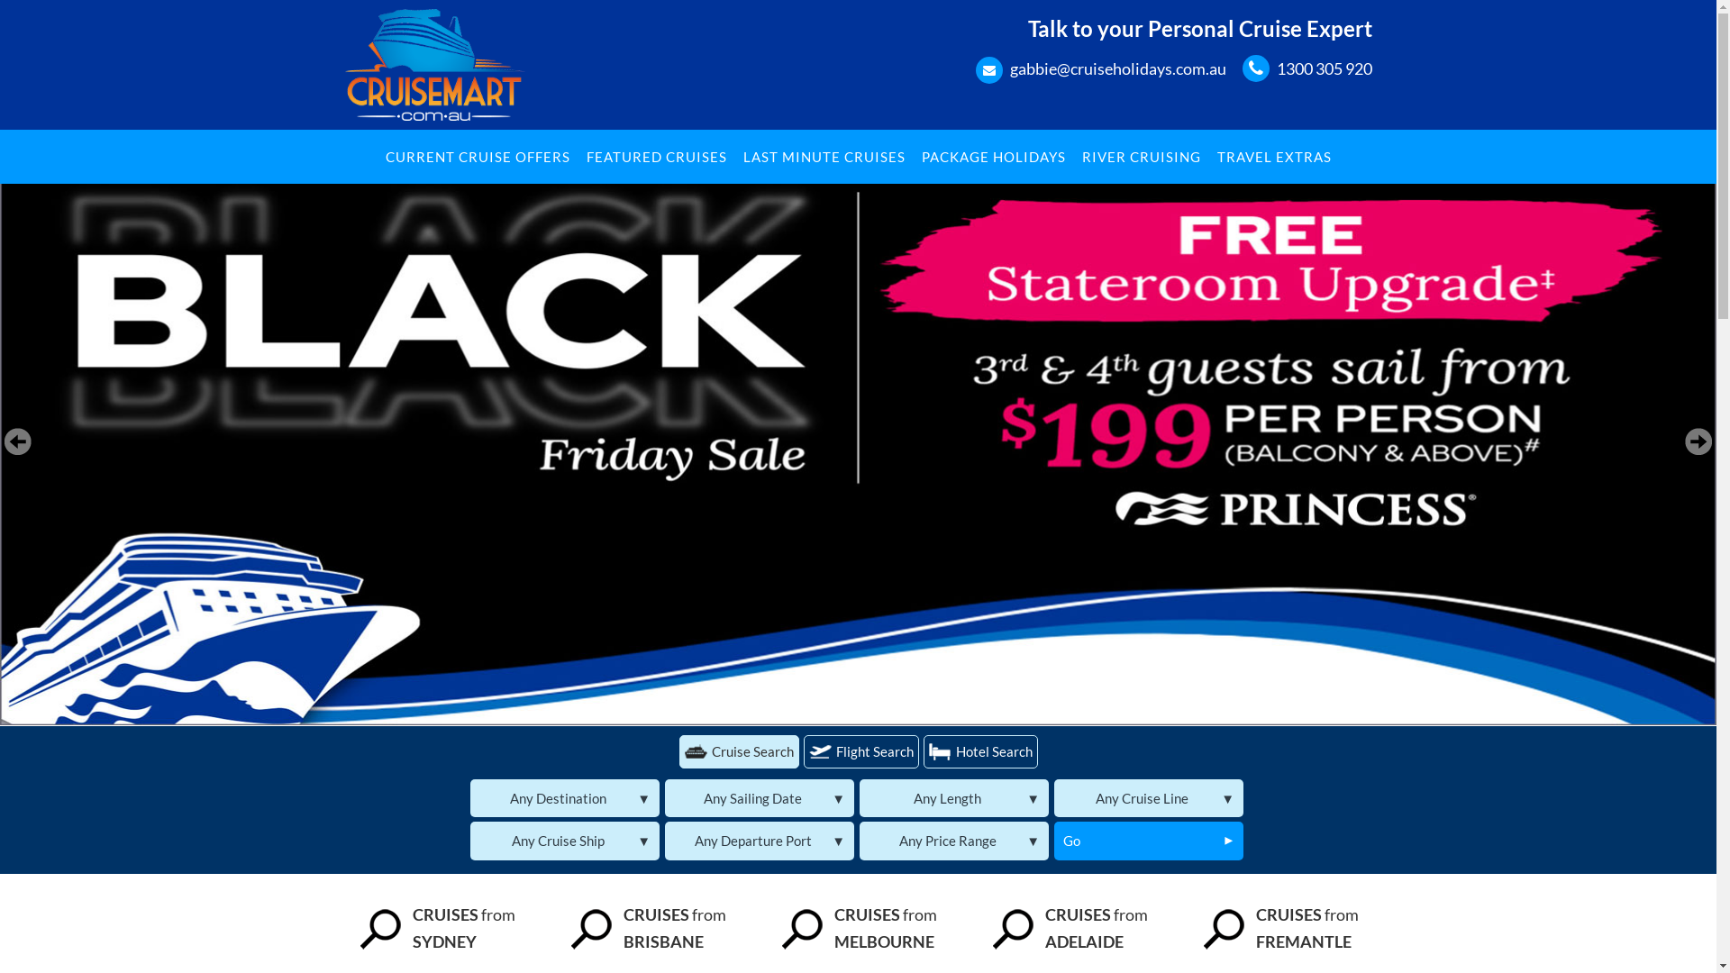 This screenshot has width=1730, height=973. I want to click on gabbie@cruiseholidays.com.au, so click(1117, 68).